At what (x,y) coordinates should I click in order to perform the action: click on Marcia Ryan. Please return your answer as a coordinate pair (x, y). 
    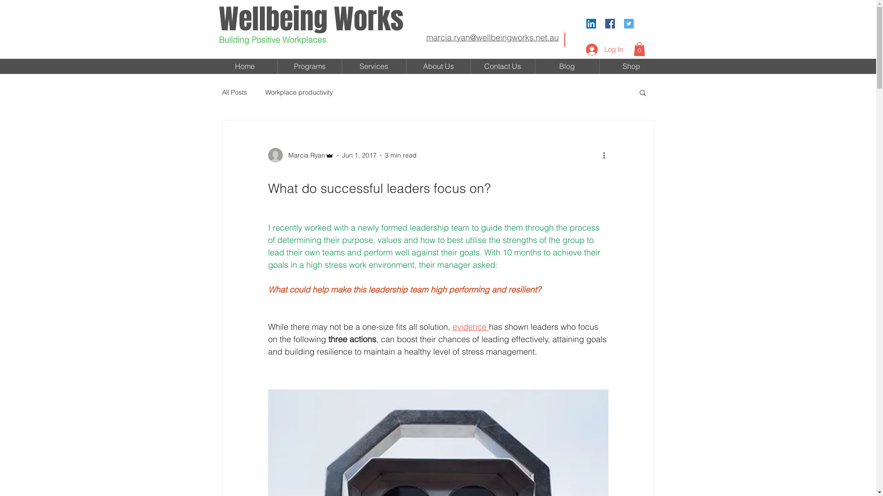
    Looking at the image, I should click on (301, 155).